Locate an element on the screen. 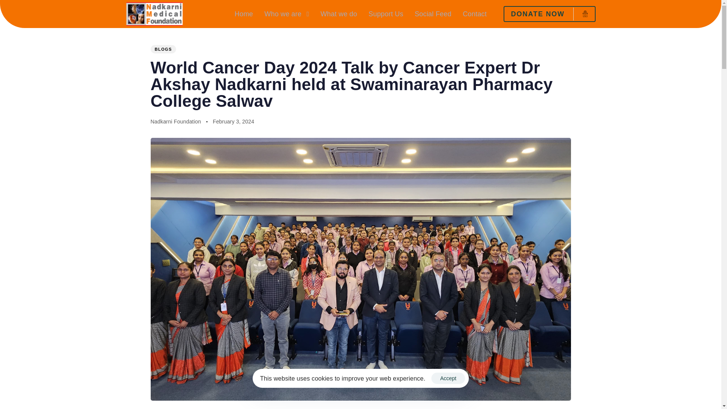 The image size is (727, 409). Social Feed is located at coordinates (433, 14).